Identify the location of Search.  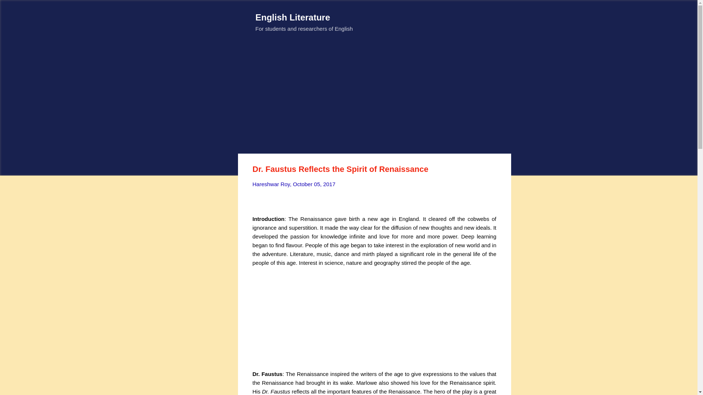
(14, 9).